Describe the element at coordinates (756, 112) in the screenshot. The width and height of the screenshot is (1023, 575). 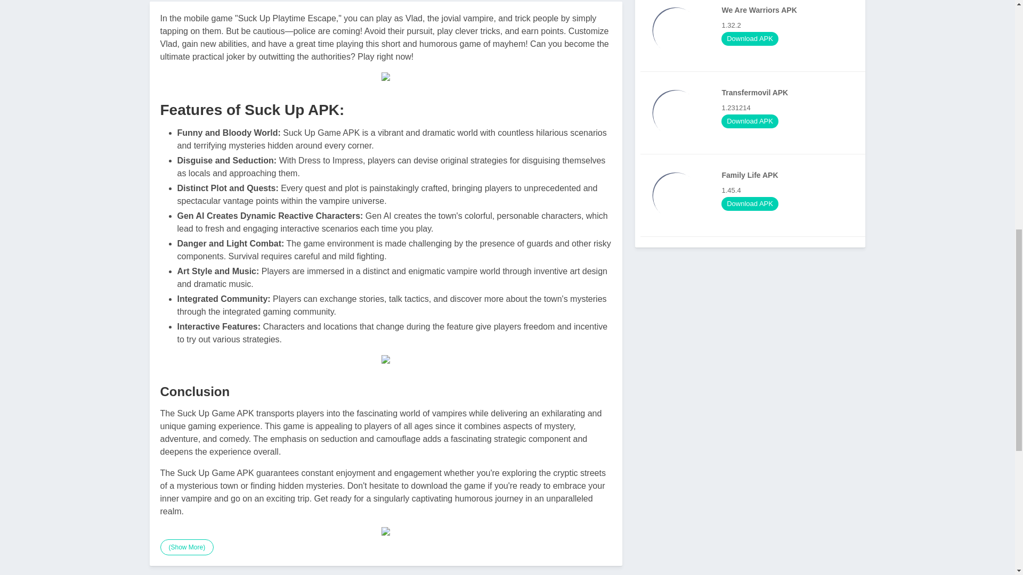
I see `We Are Warriors APK` at that location.